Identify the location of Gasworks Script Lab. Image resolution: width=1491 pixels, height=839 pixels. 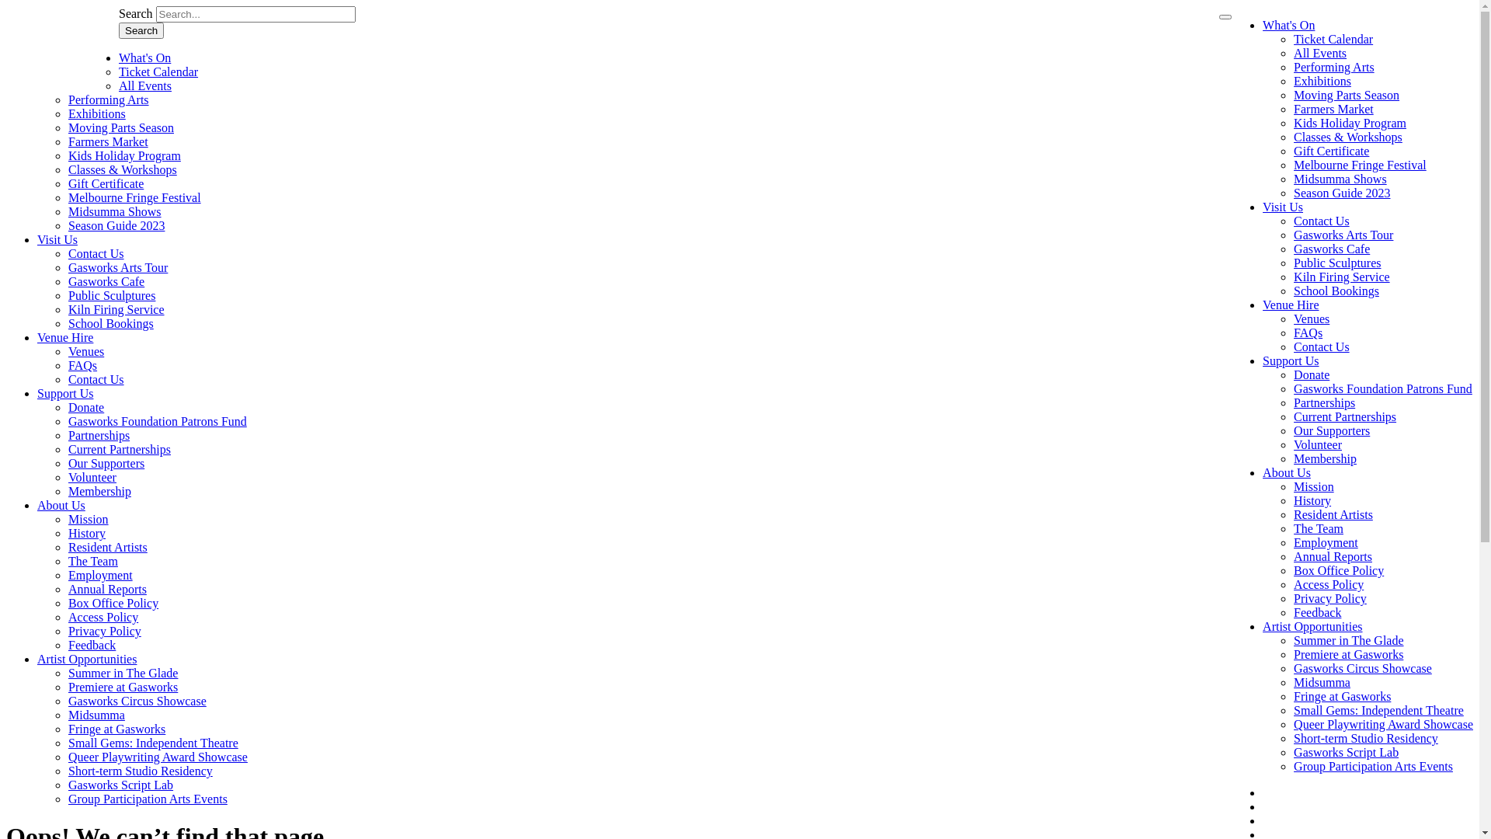
(1347, 752).